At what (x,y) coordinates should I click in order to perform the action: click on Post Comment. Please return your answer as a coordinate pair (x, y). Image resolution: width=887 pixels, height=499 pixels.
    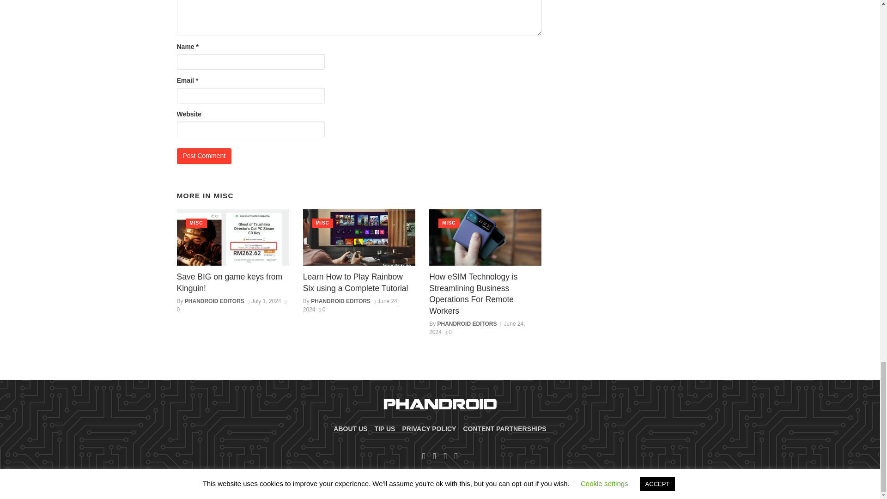
    Looking at the image, I should click on (204, 156).